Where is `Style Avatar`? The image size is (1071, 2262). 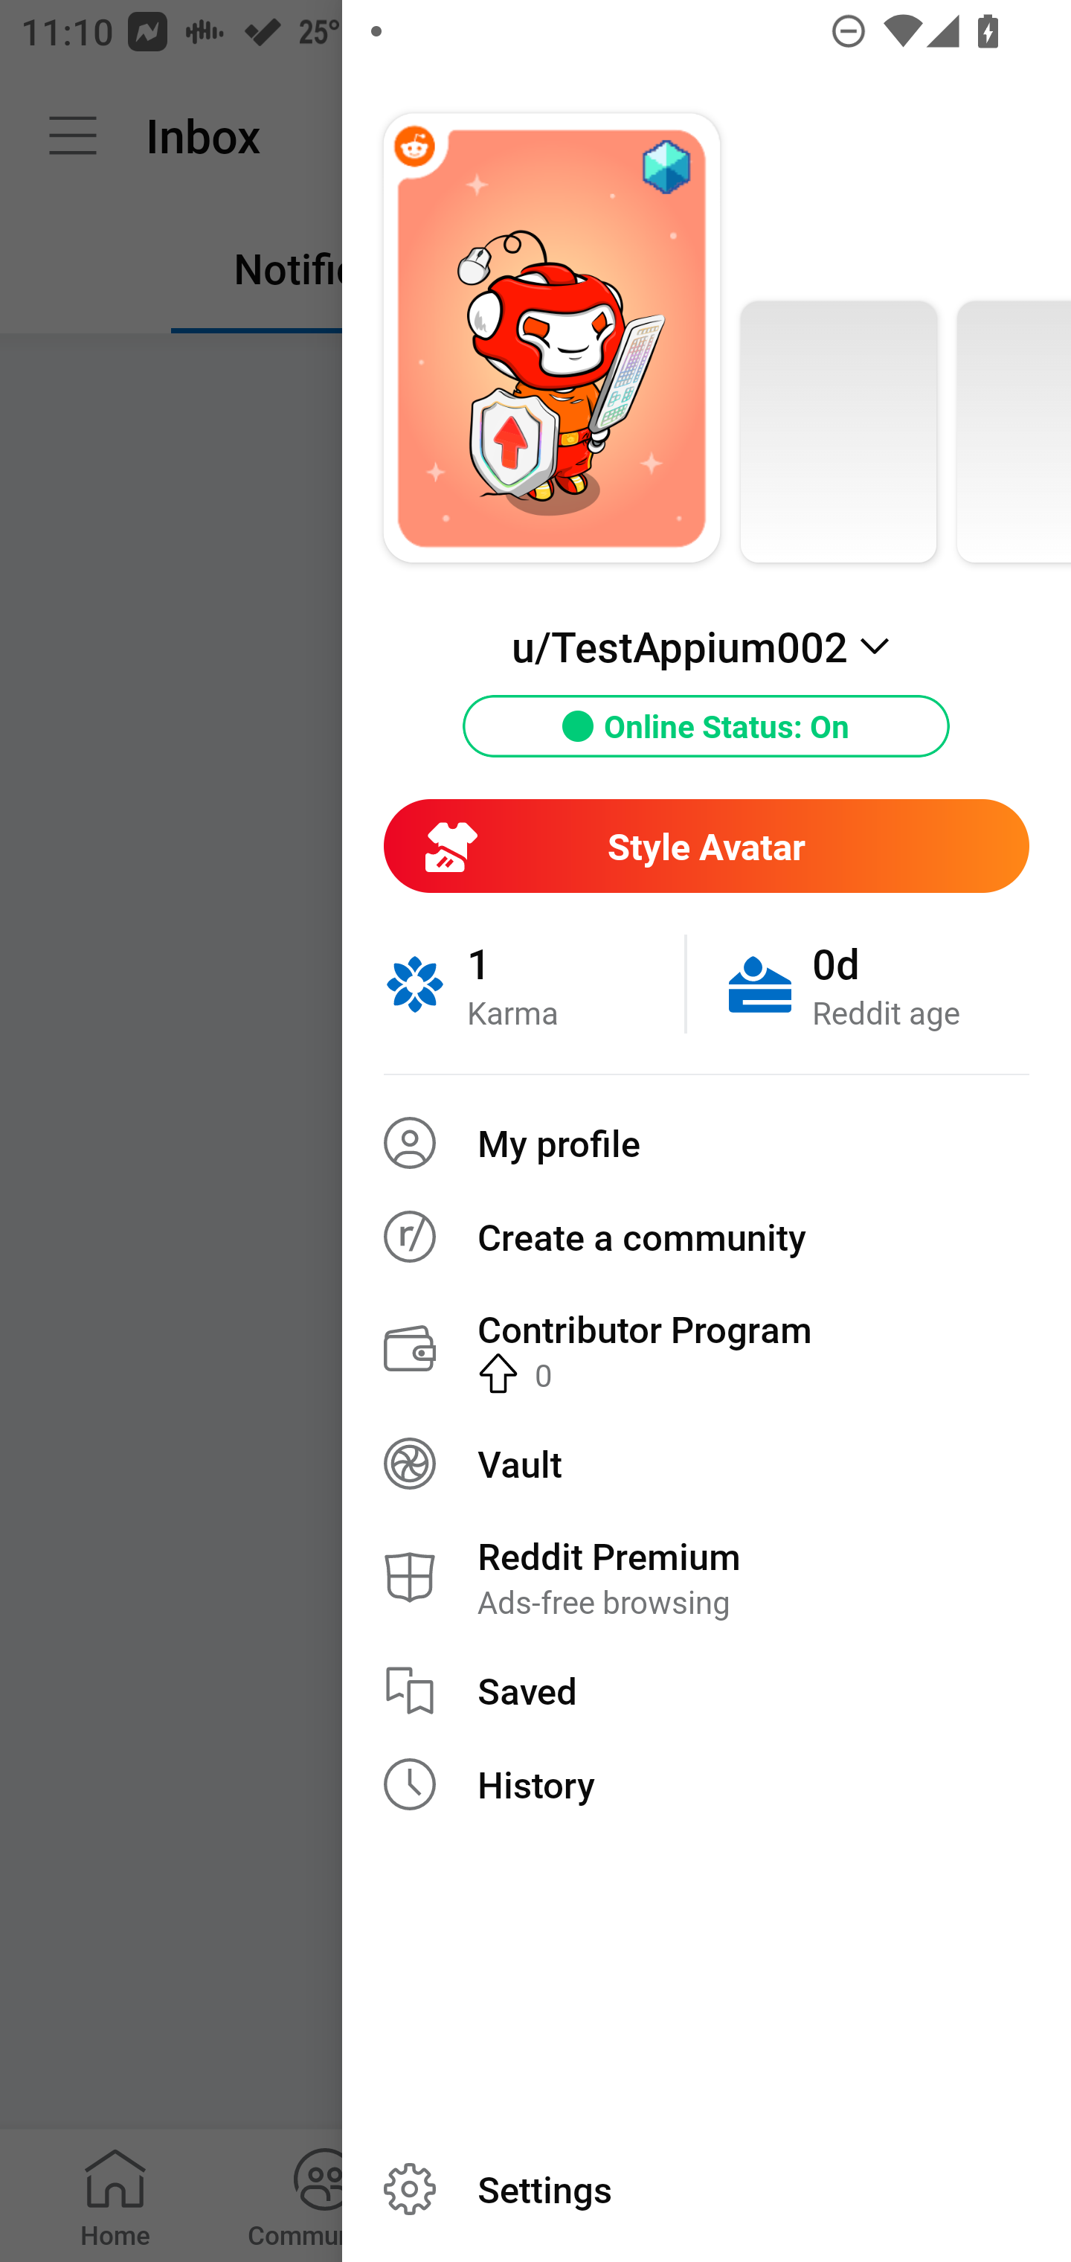
Style Avatar is located at coordinates (706, 845).